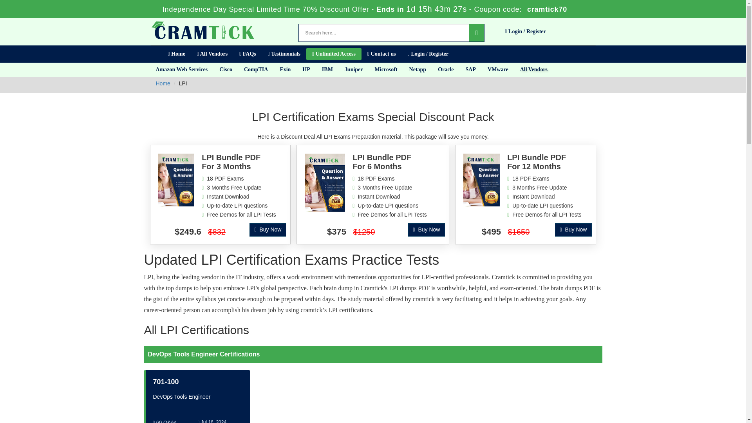  I want to click on  Buy Now, so click(268, 230).